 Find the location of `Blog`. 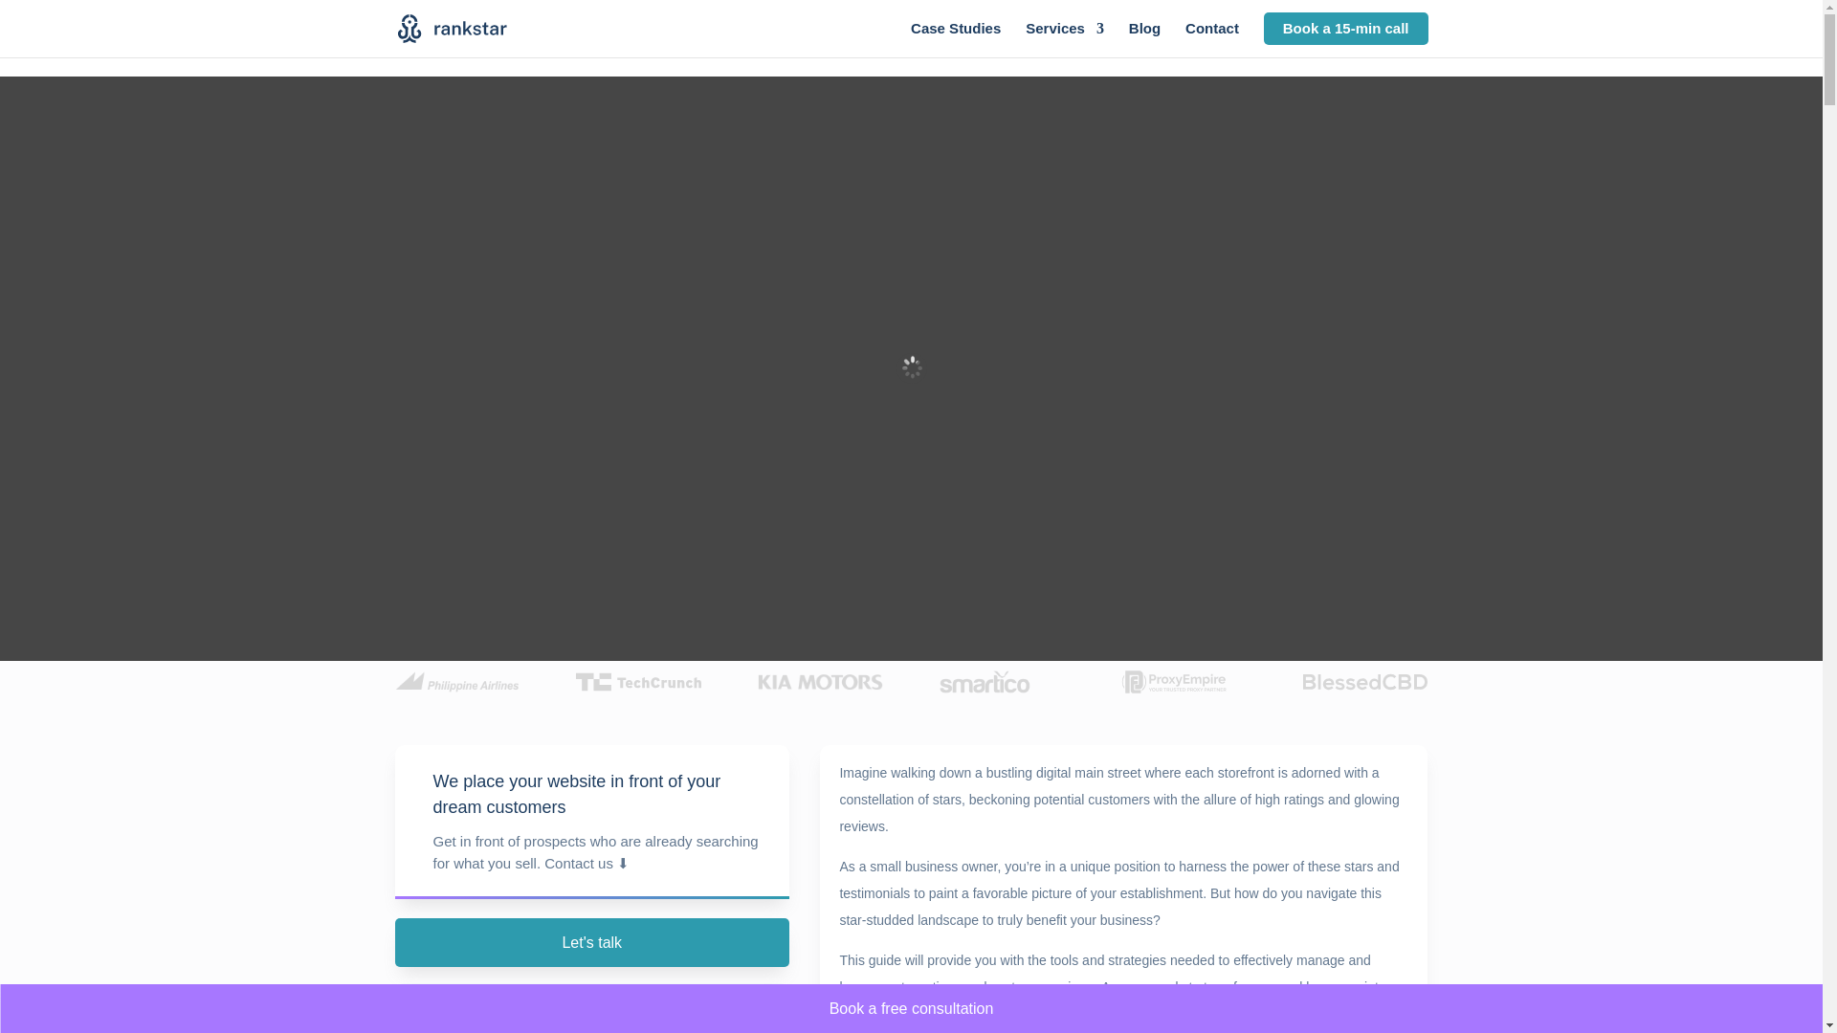

Blog is located at coordinates (1144, 39).